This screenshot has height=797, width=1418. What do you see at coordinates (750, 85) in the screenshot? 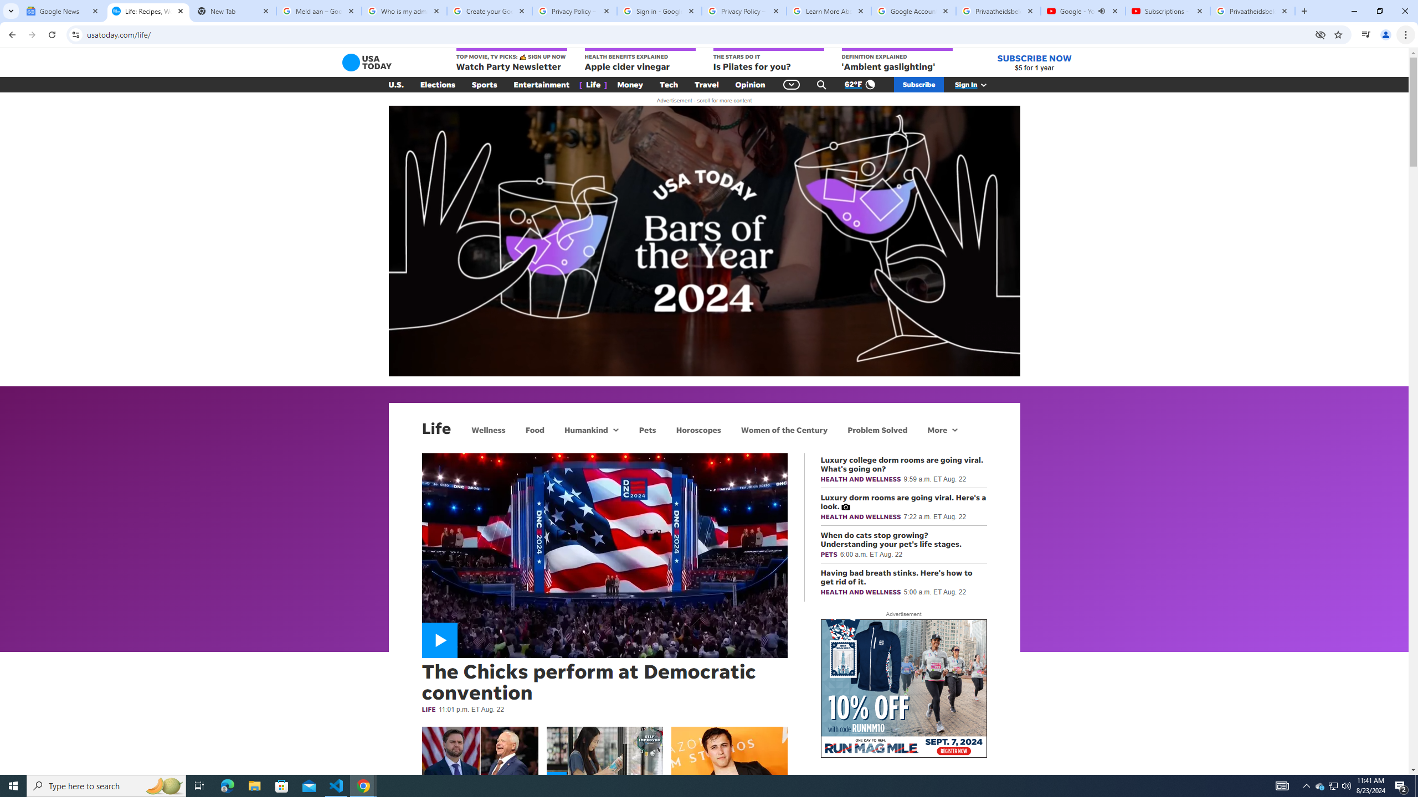
I see `Opinion` at bounding box center [750, 85].